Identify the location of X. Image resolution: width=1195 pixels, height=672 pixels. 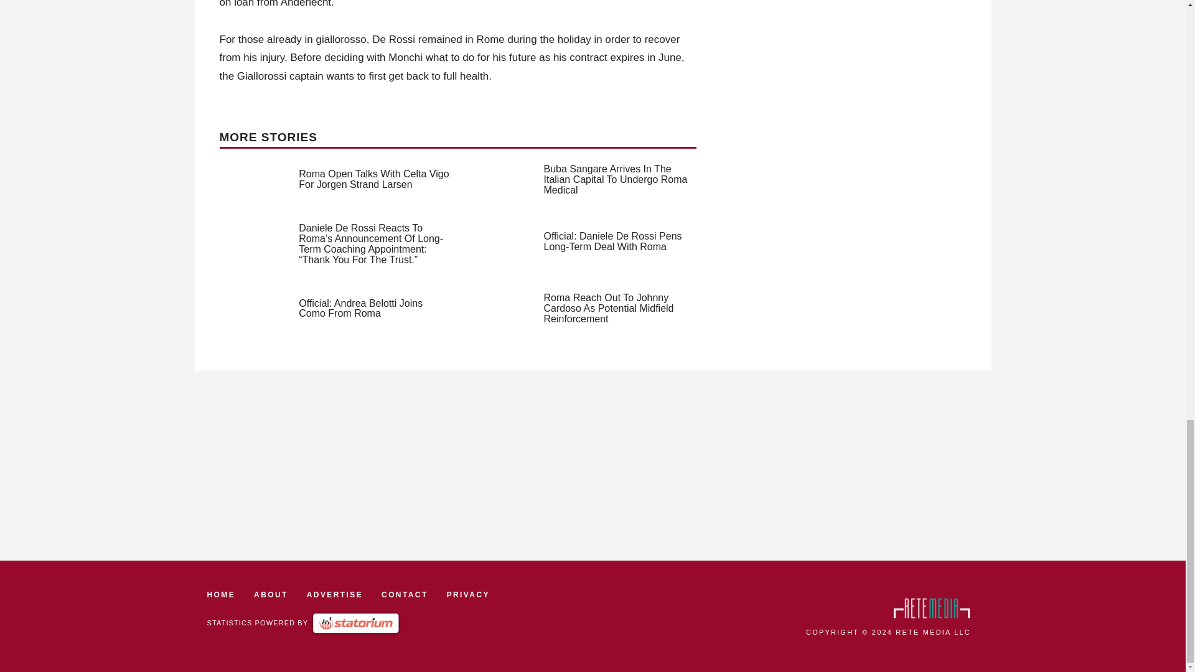
(1178, 159).